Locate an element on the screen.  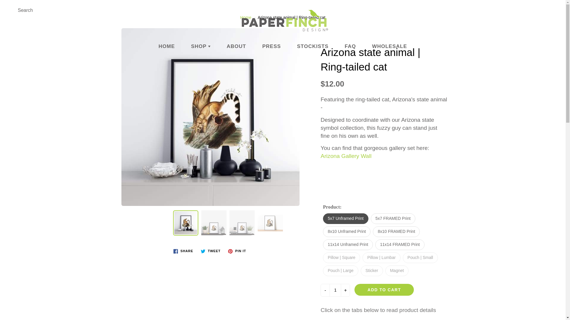
Search is located at coordinates (11, 10).